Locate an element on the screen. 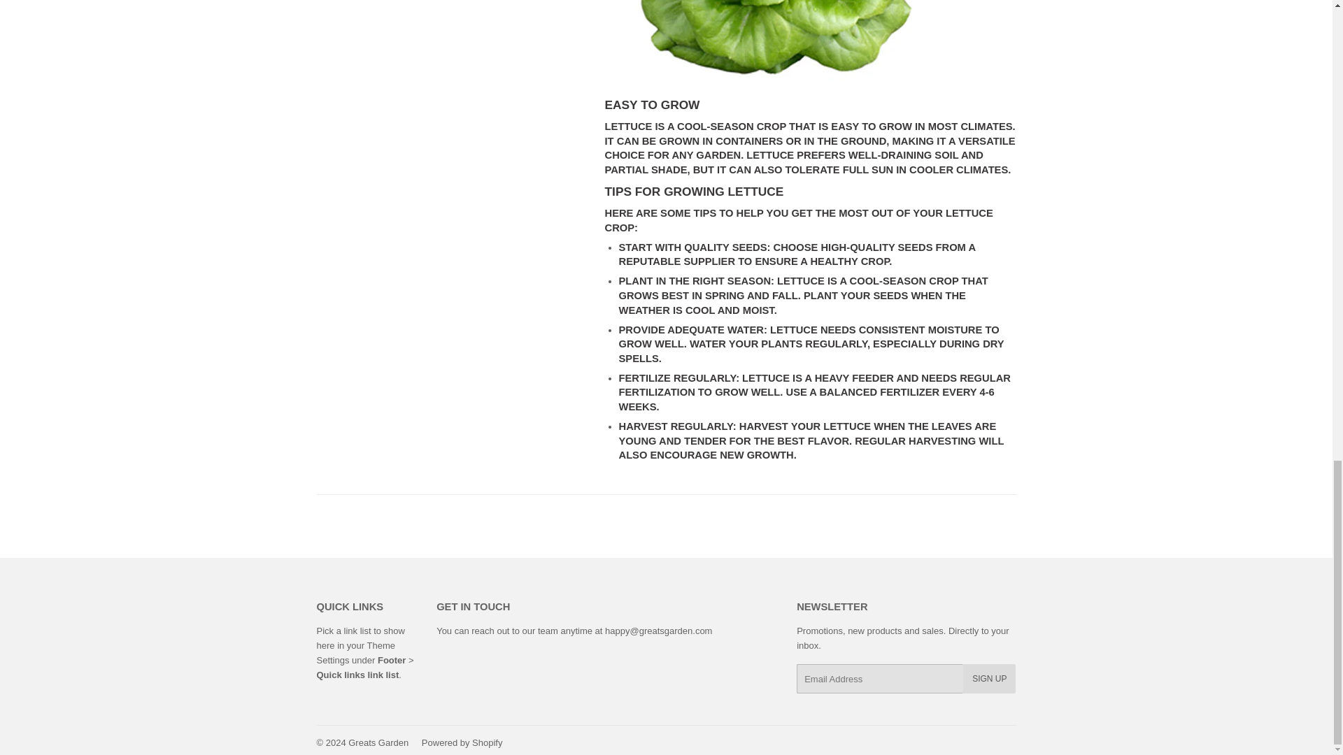 The width and height of the screenshot is (1343, 755). Theme Settings is located at coordinates (355, 652).